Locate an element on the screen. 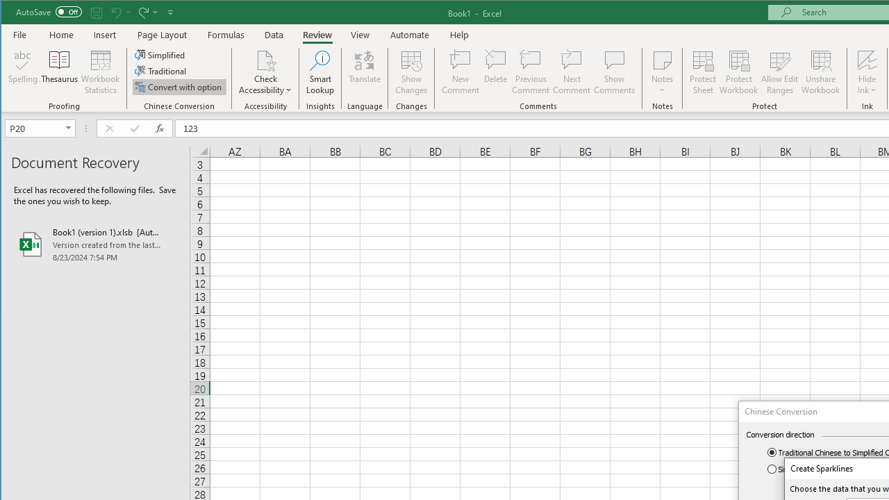 This screenshot has width=889, height=500. Notes is located at coordinates (663, 72).